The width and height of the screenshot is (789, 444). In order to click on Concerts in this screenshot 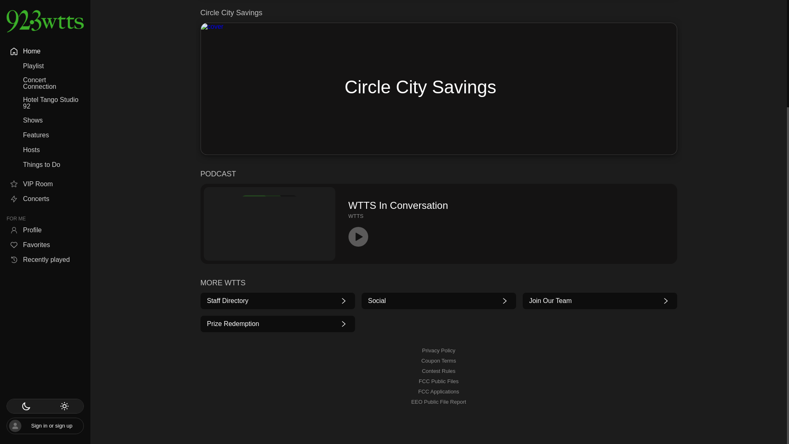, I will do `click(438, 350)`.